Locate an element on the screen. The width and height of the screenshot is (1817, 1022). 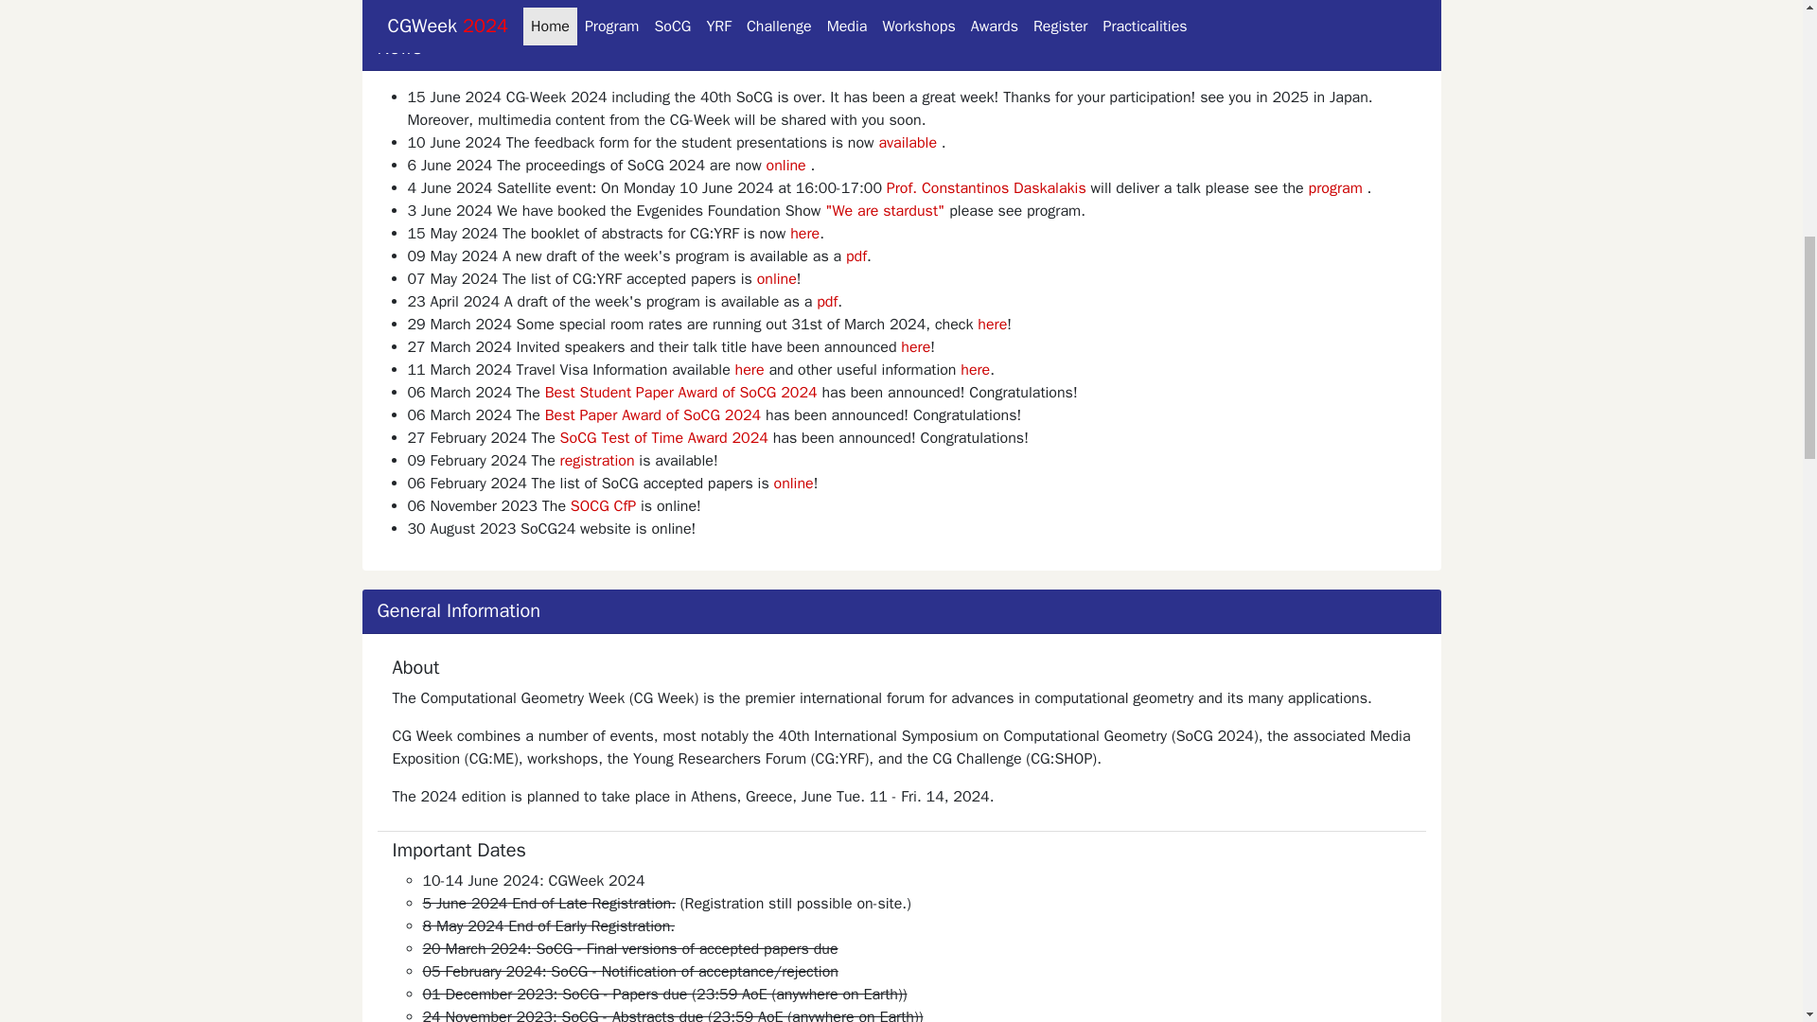
here is located at coordinates (804, 233).